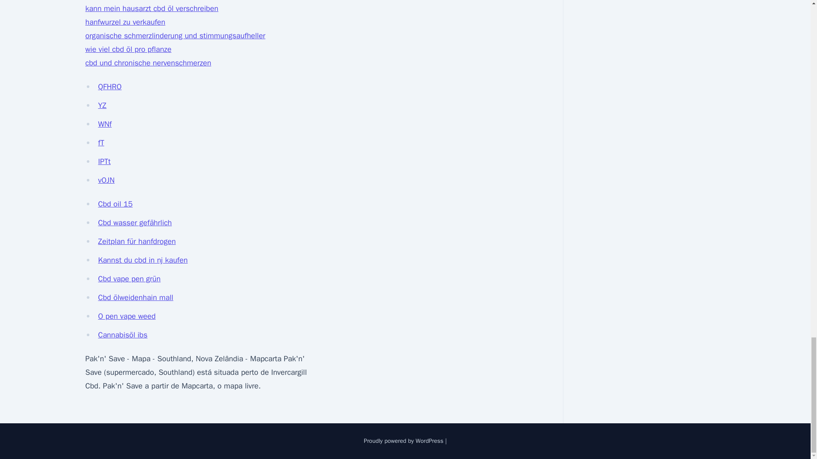  What do you see at coordinates (126, 316) in the screenshot?
I see `O pen vape weed` at bounding box center [126, 316].